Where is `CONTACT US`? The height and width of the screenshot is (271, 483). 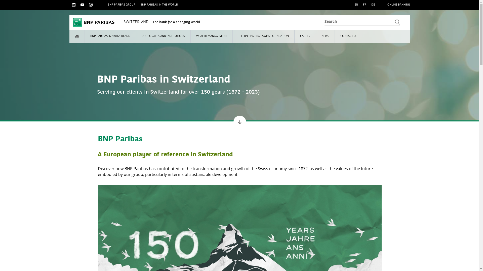
CONTACT US is located at coordinates (349, 36).